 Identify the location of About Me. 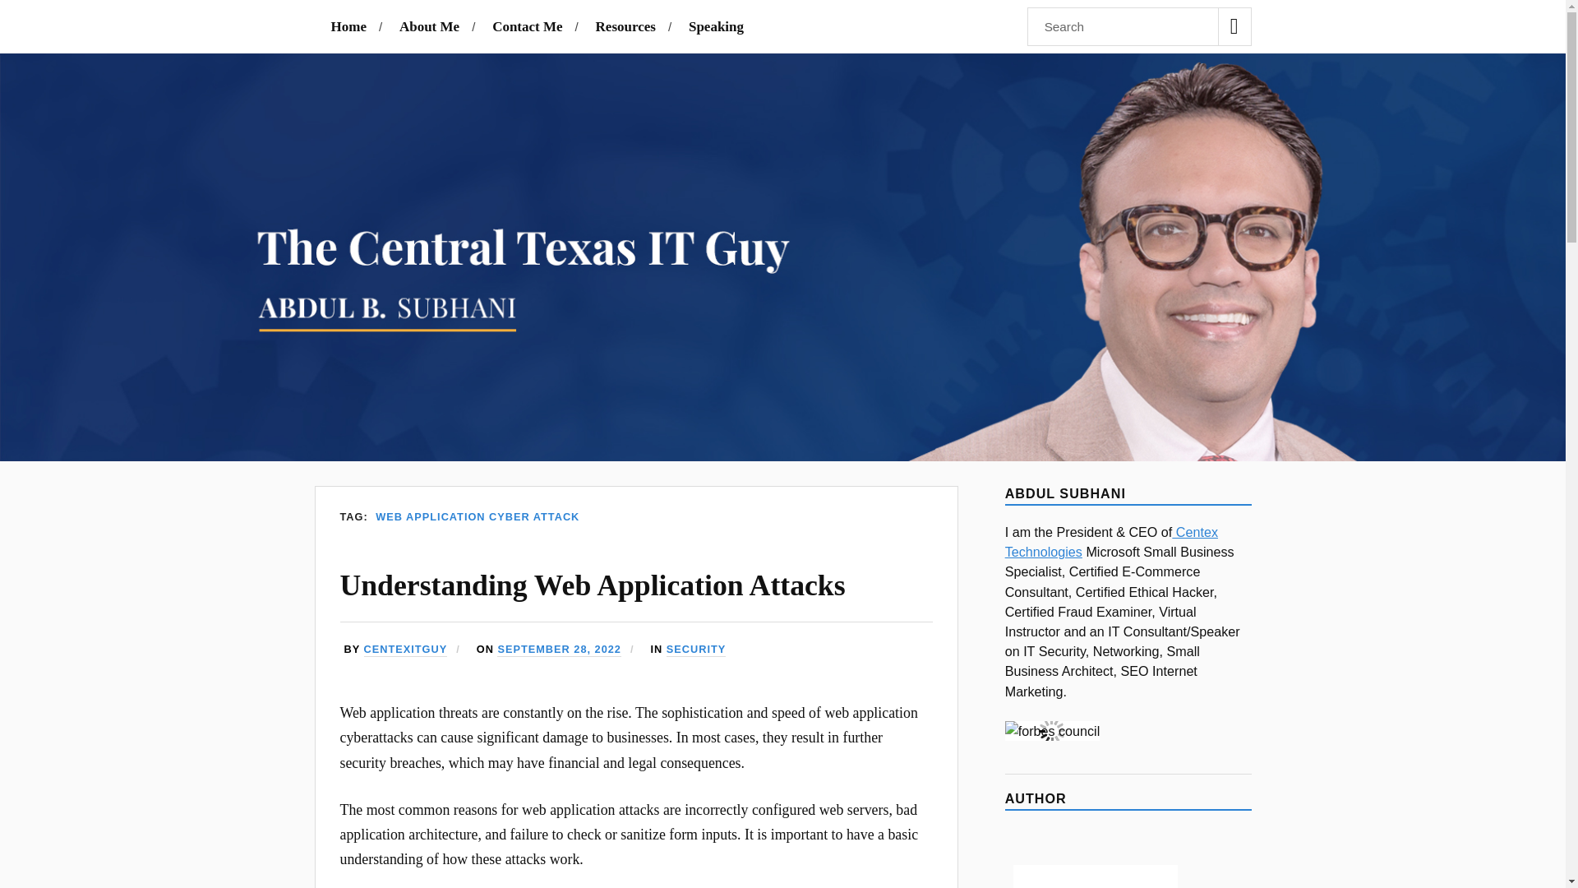
(429, 26).